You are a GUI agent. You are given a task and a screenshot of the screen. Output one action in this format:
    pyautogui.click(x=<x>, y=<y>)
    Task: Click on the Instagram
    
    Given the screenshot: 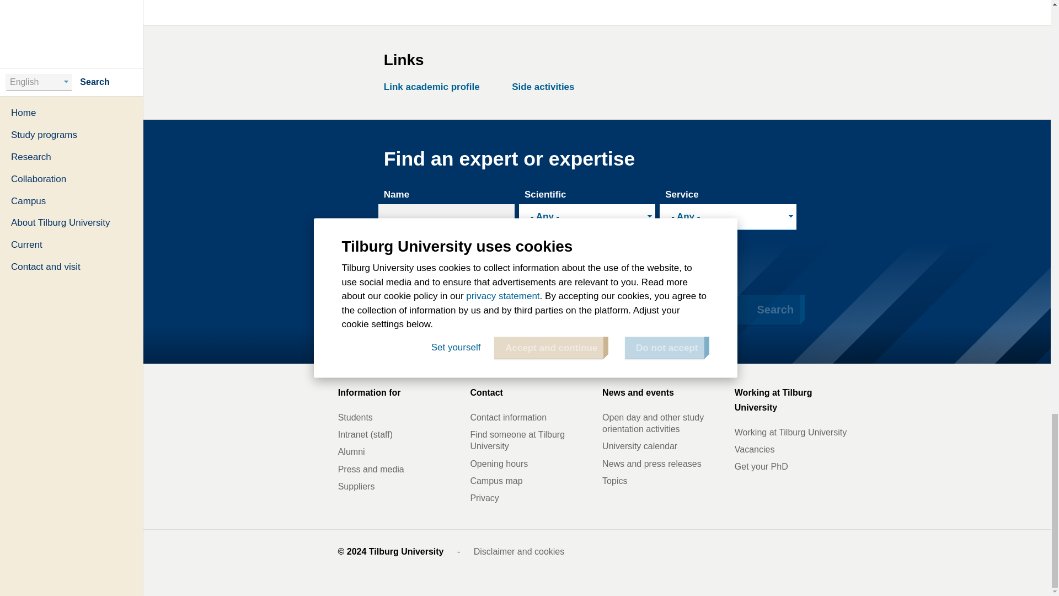 What is the action you would take?
    pyautogui.click(x=845, y=551)
    